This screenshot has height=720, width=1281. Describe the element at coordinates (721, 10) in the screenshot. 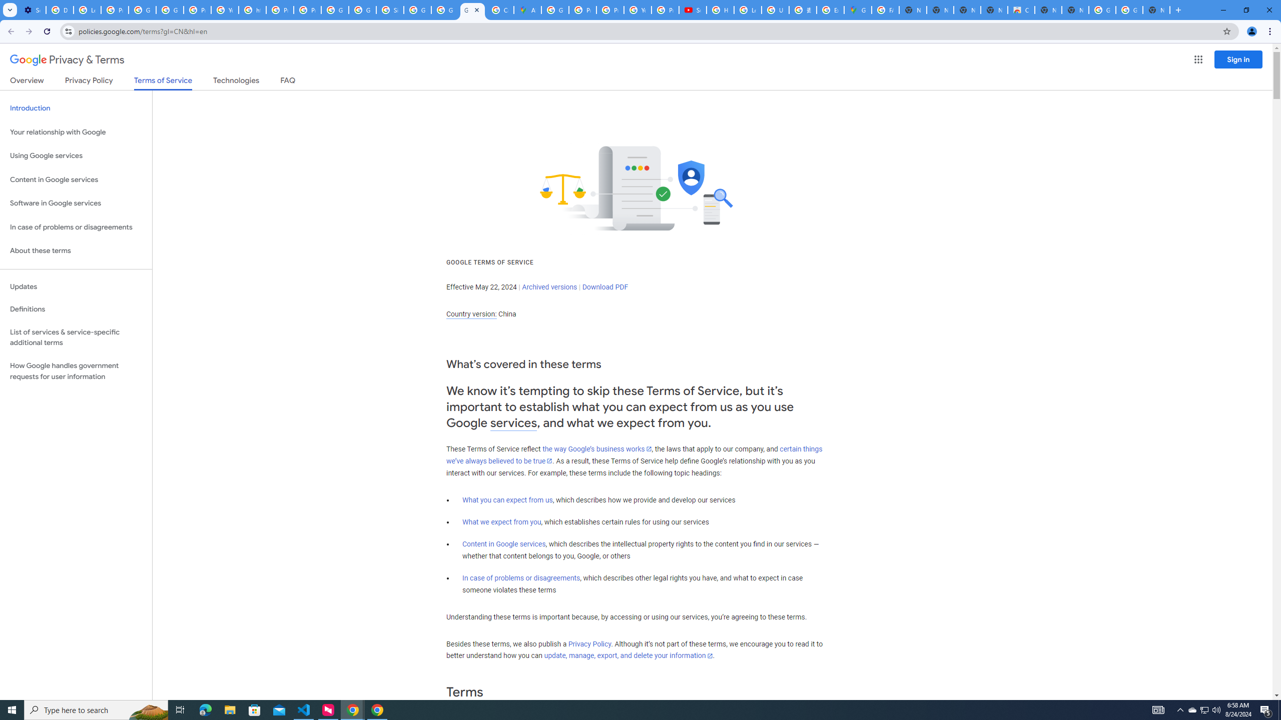

I see `How Chrome protects your passwords - Google Chrome Help` at that location.